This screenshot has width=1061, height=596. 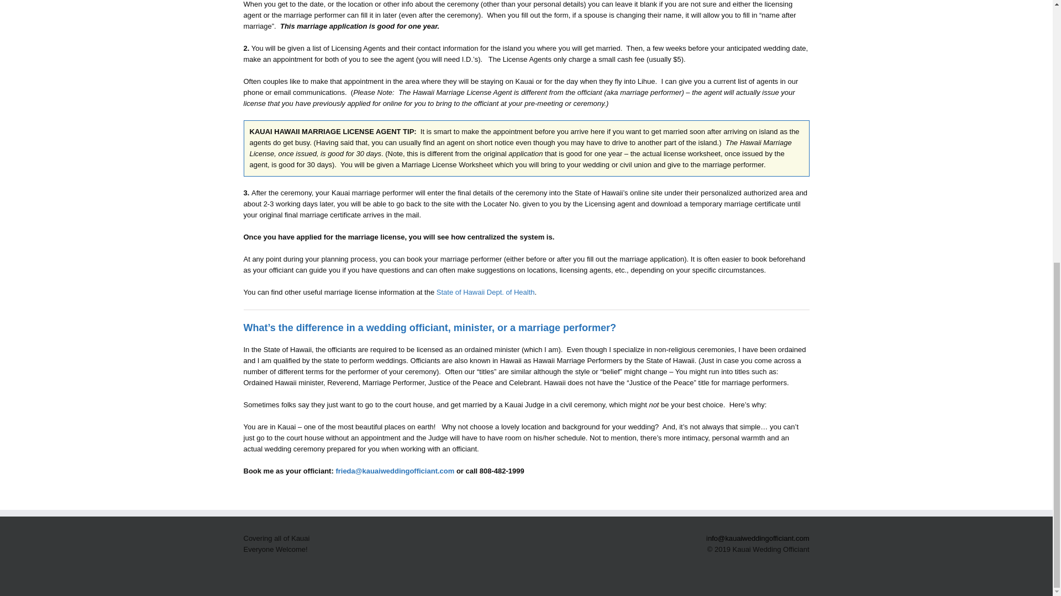 What do you see at coordinates (485, 291) in the screenshot?
I see `State of Hawaii Dept. of Health` at bounding box center [485, 291].